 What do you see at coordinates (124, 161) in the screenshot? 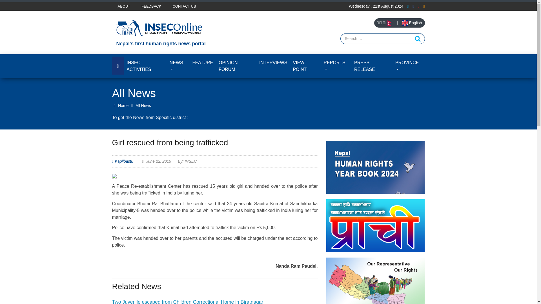
I see `Kapilbastu` at bounding box center [124, 161].